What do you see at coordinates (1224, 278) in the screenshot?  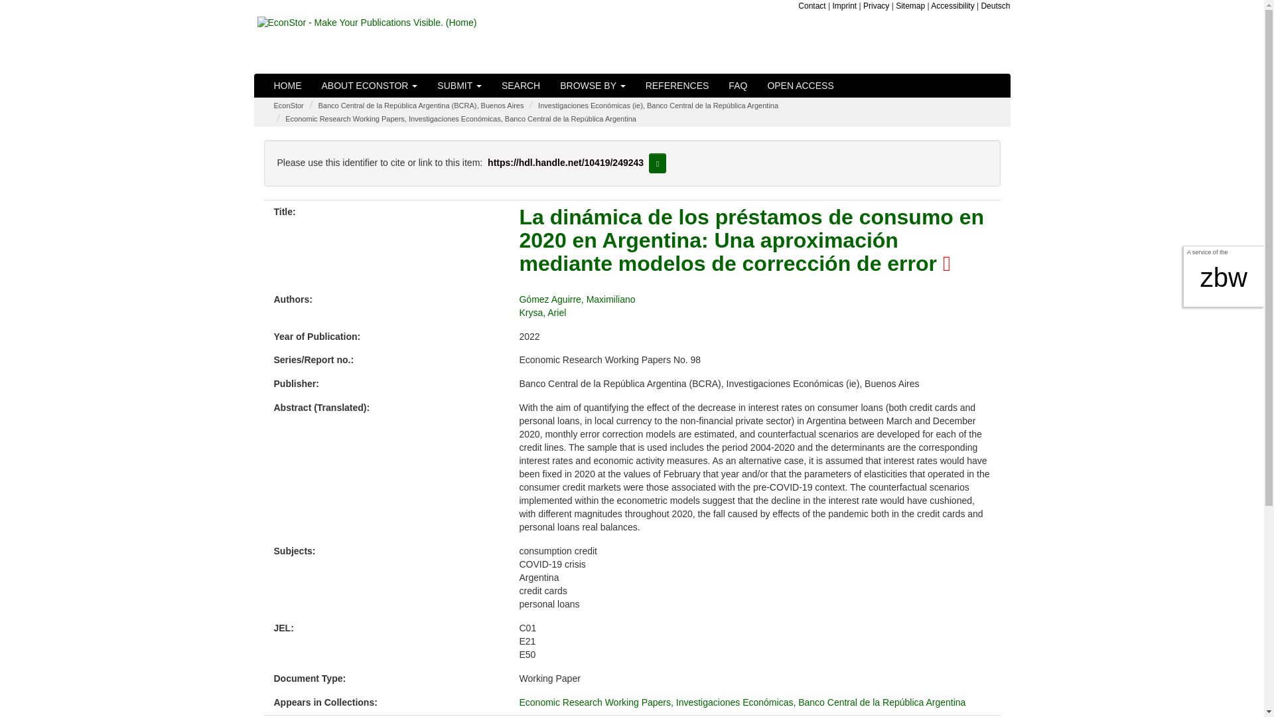 I see `zbw` at bounding box center [1224, 278].